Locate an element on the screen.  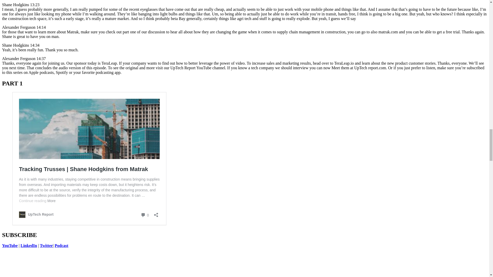
LinkedIn is located at coordinates (29, 245).